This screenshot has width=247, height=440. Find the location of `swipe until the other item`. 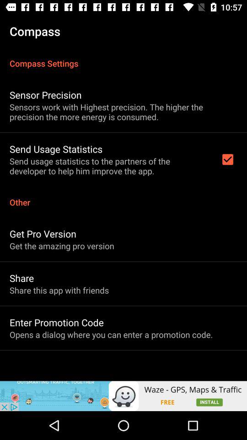

swipe until the other item is located at coordinates (123, 197).